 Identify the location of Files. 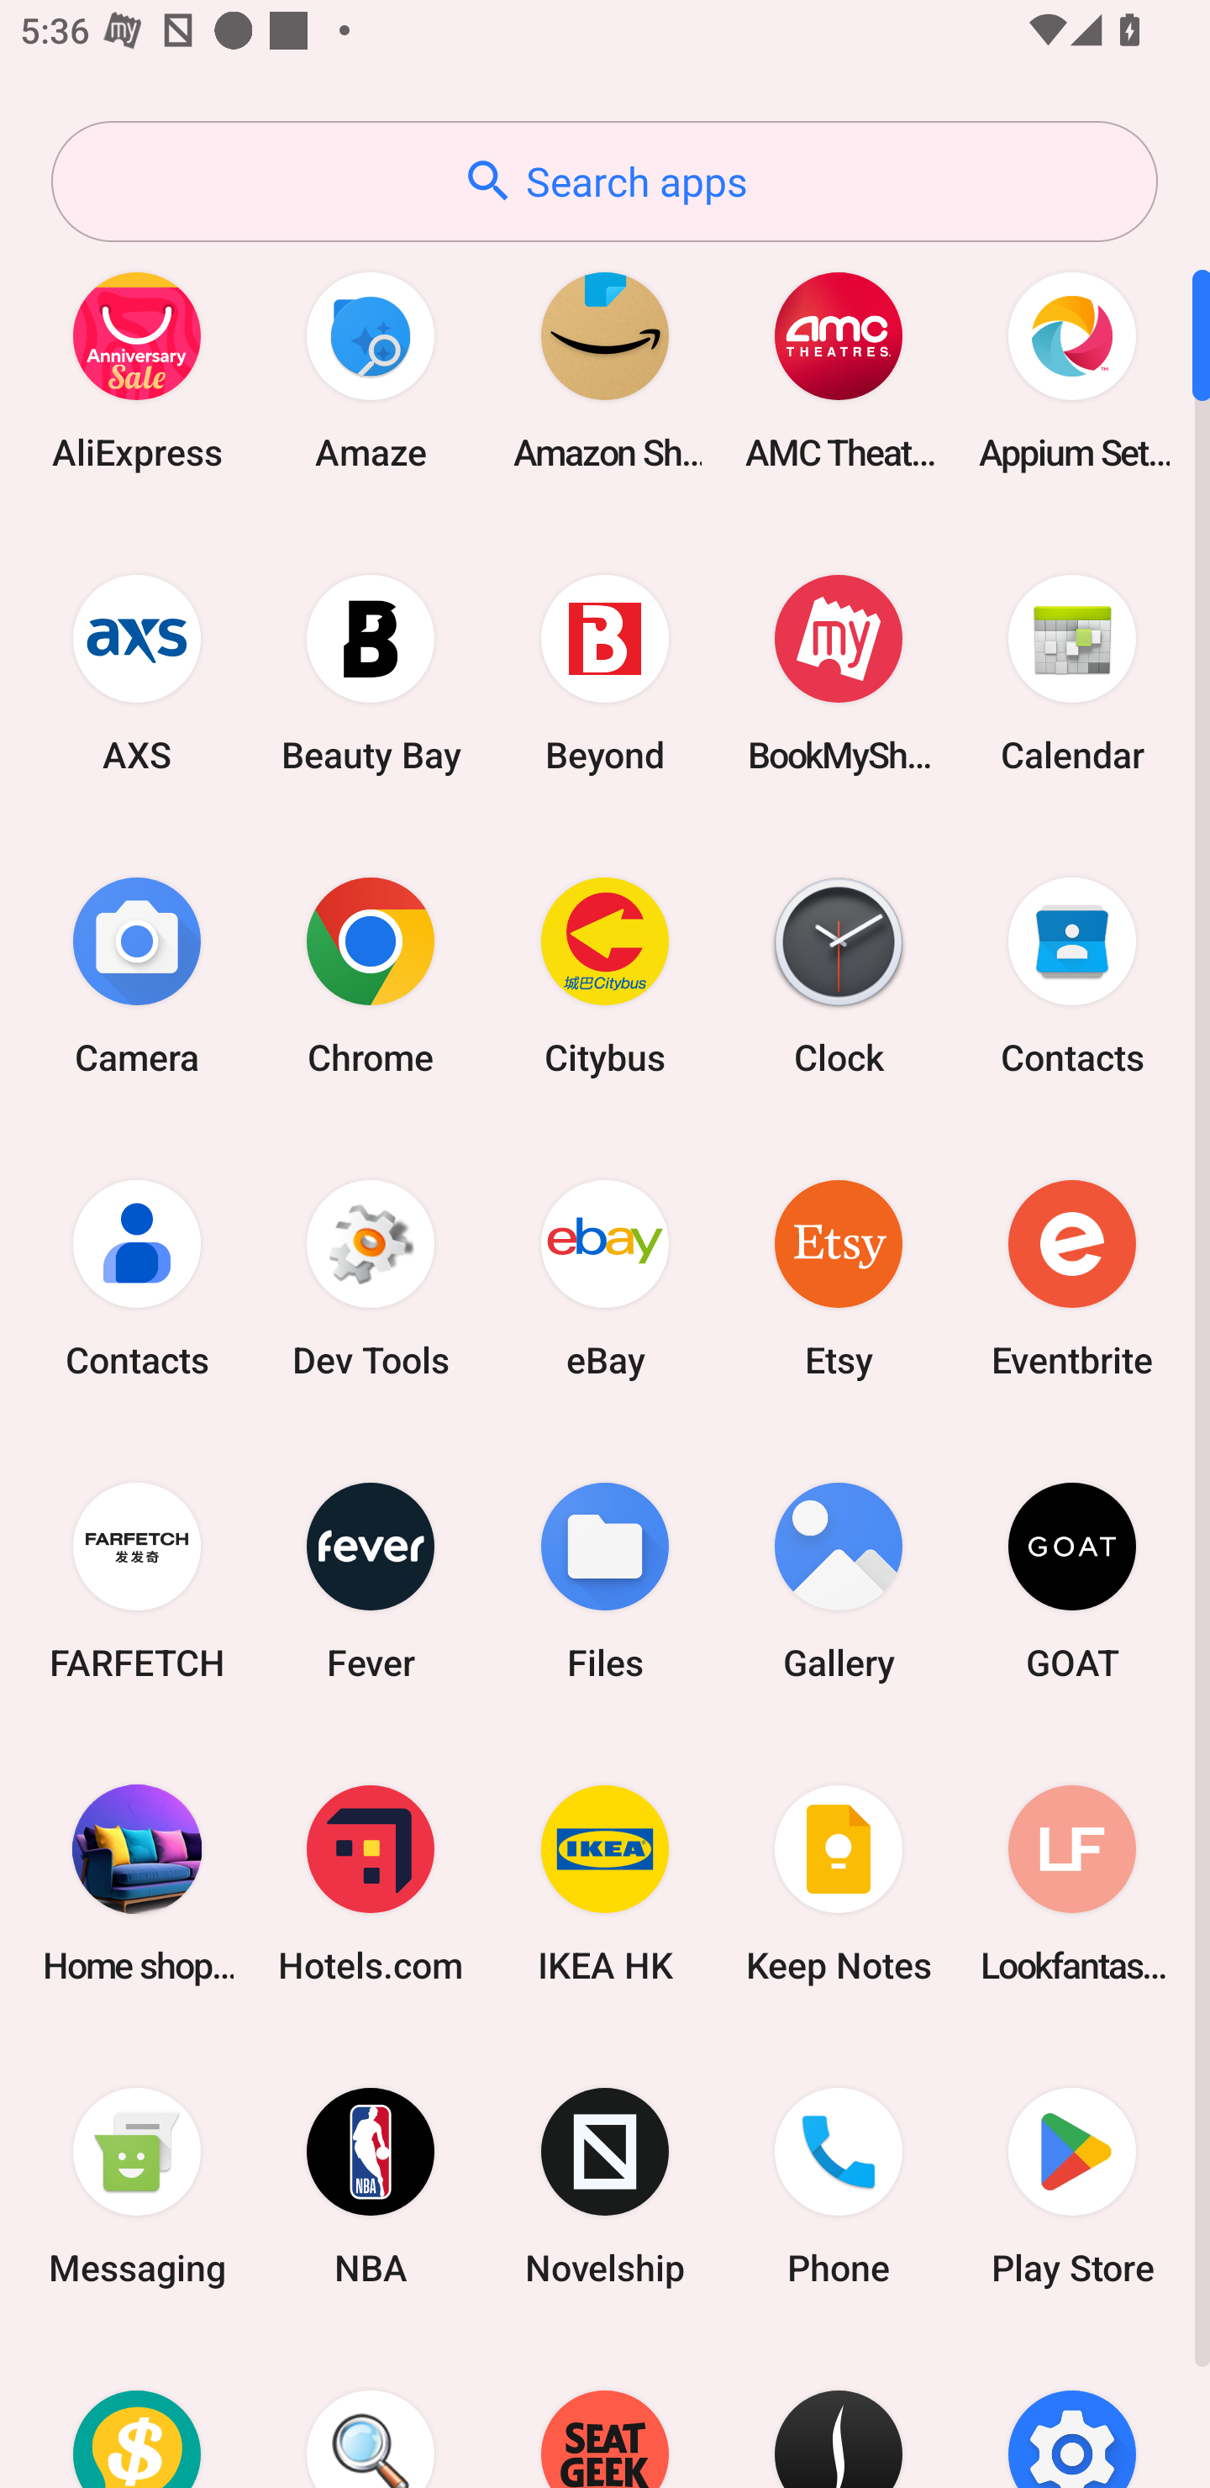
(605, 1580).